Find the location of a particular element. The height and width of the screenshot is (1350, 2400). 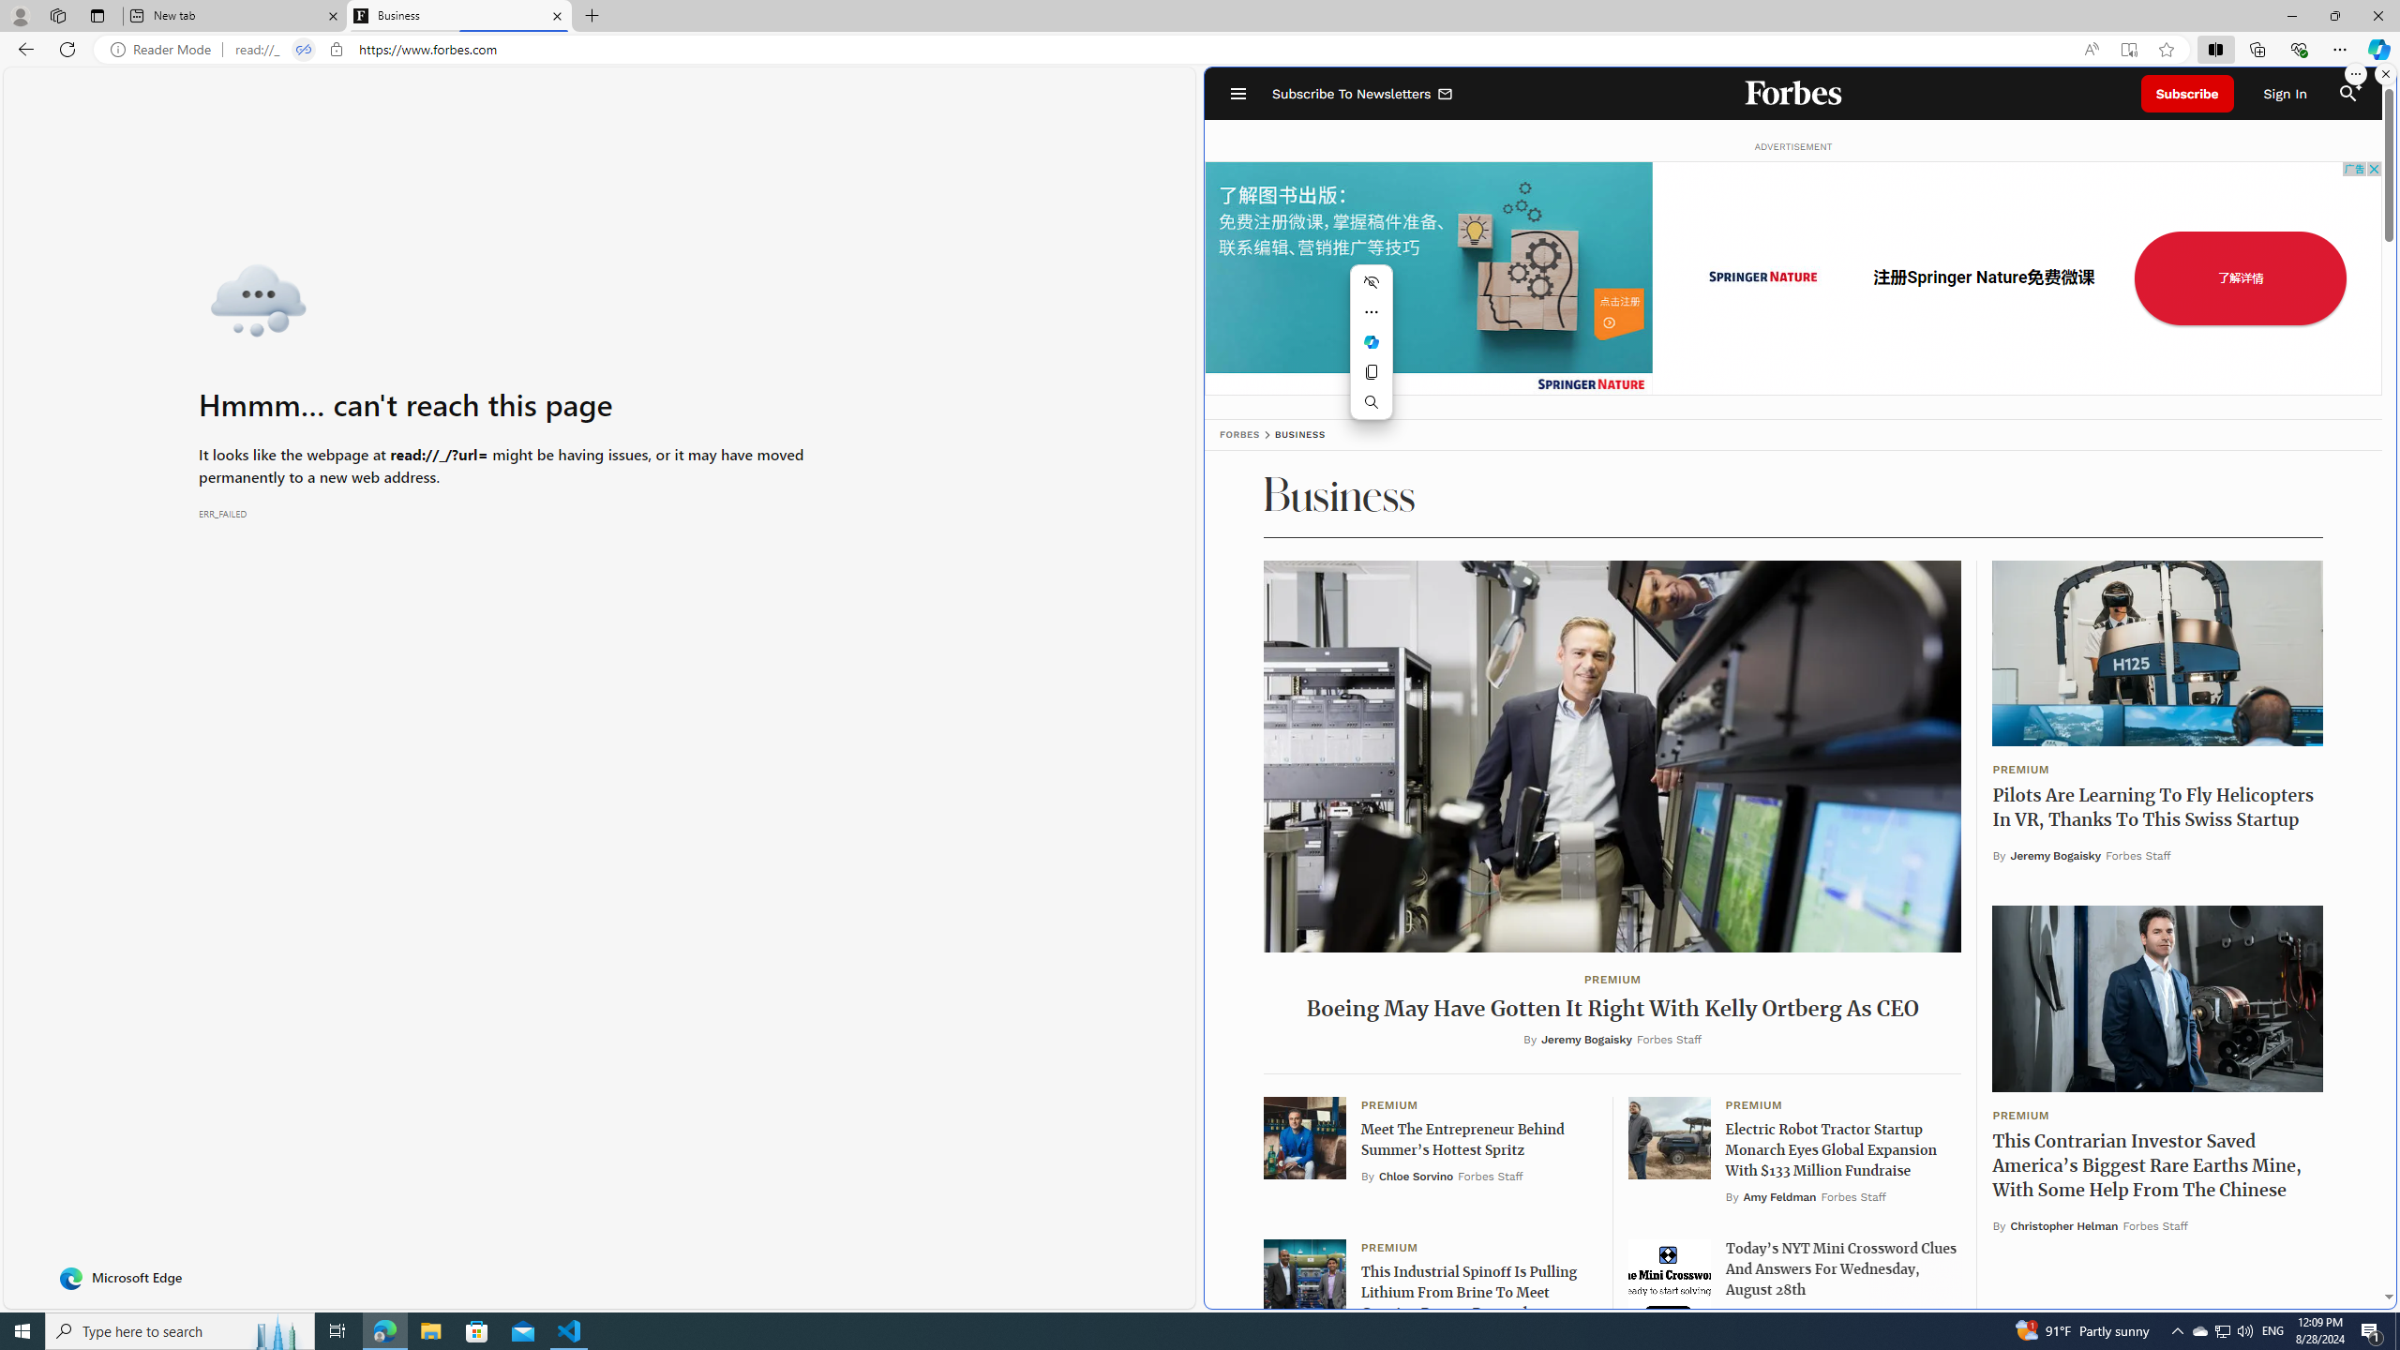

Hide menu is located at coordinates (1371, 281).